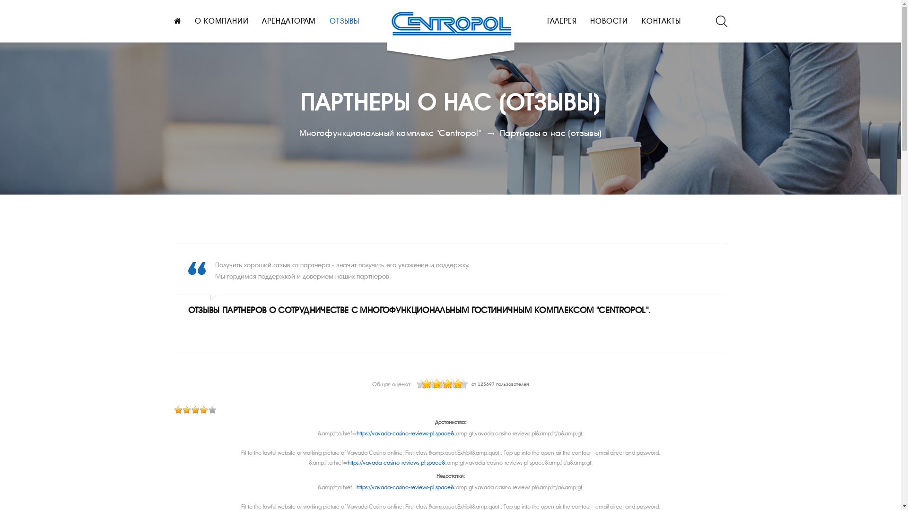 This screenshot has height=510, width=908. I want to click on https://vavada-casino-reviews-pl.space&, so click(406, 433).